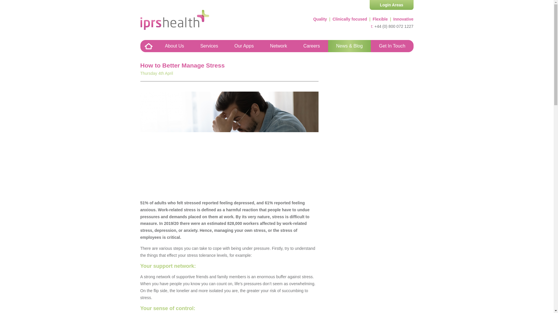 The image size is (558, 313). Describe the element at coordinates (392, 46) in the screenshot. I see `Get In Touch` at that location.